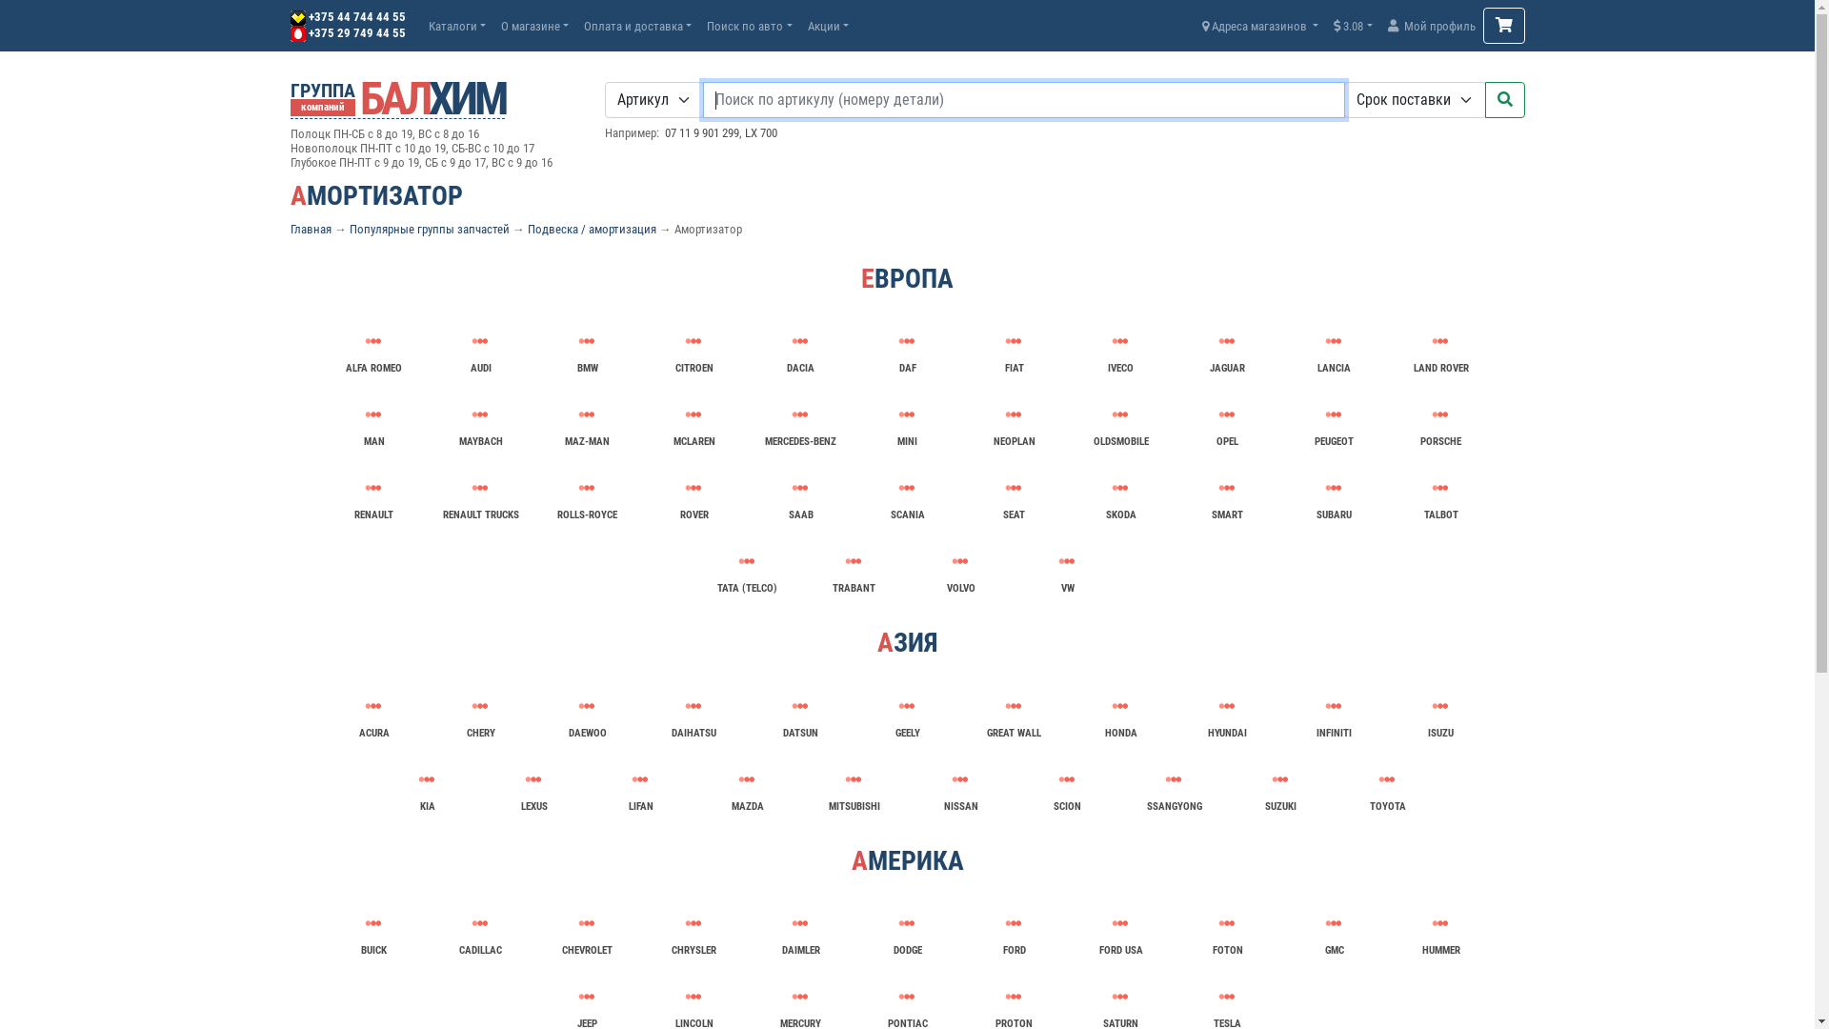 The width and height of the screenshot is (1829, 1029). I want to click on PORSCHE, so click(1440, 414).